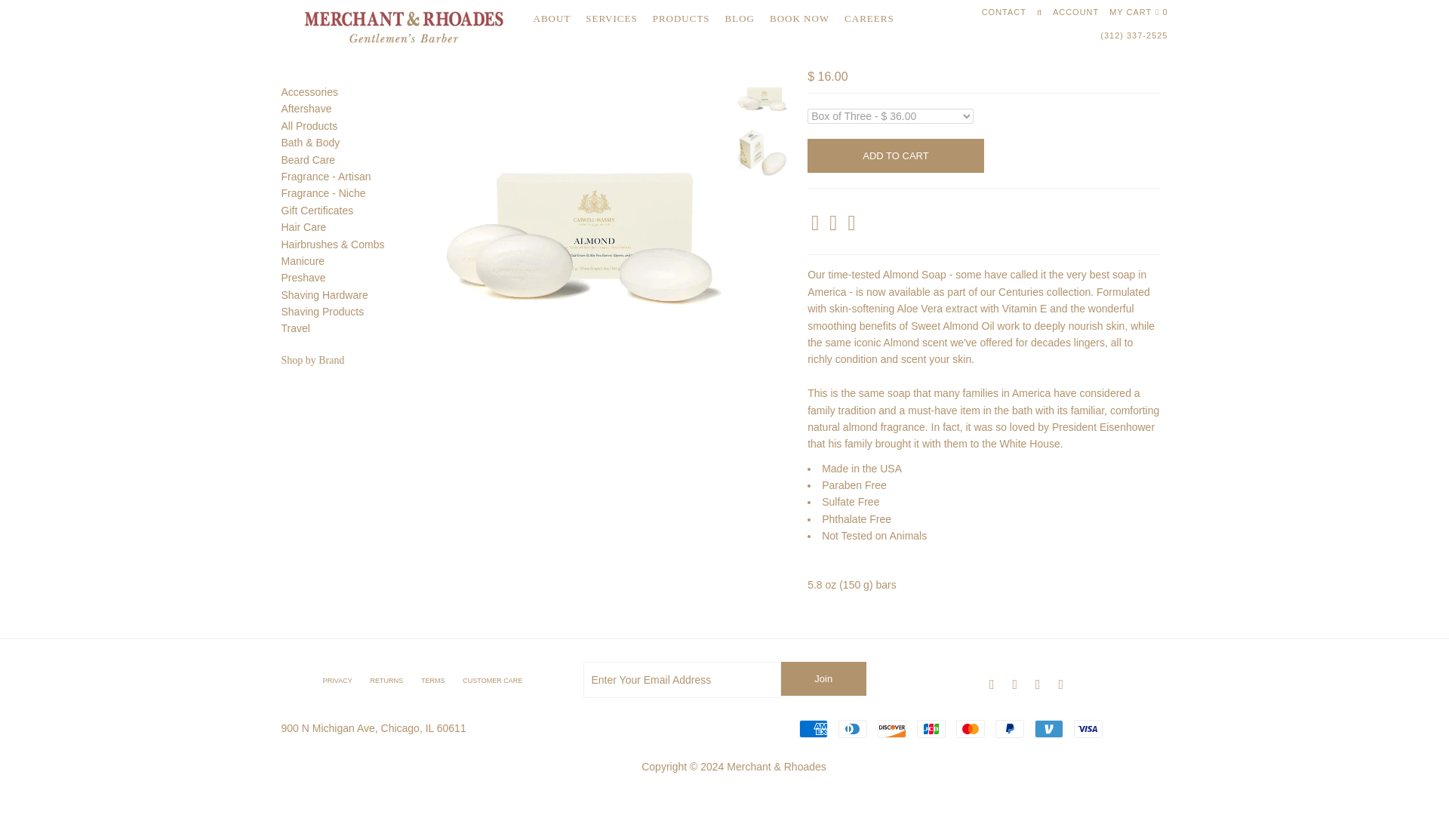 This screenshot has width=1449, height=815. What do you see at coordinates (611, 18) in the screenshot?
I see `SERVICES` at bounding box center [611, 18].